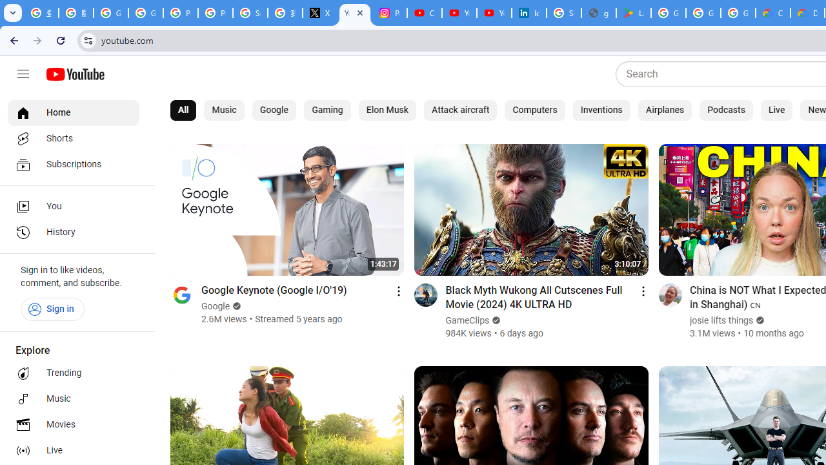 The image size is (826, 465). What do you see at coordinates (564, 13) in the screenshot?
I see `Sign in - Google Accounts` at bounding box center [564, 13].